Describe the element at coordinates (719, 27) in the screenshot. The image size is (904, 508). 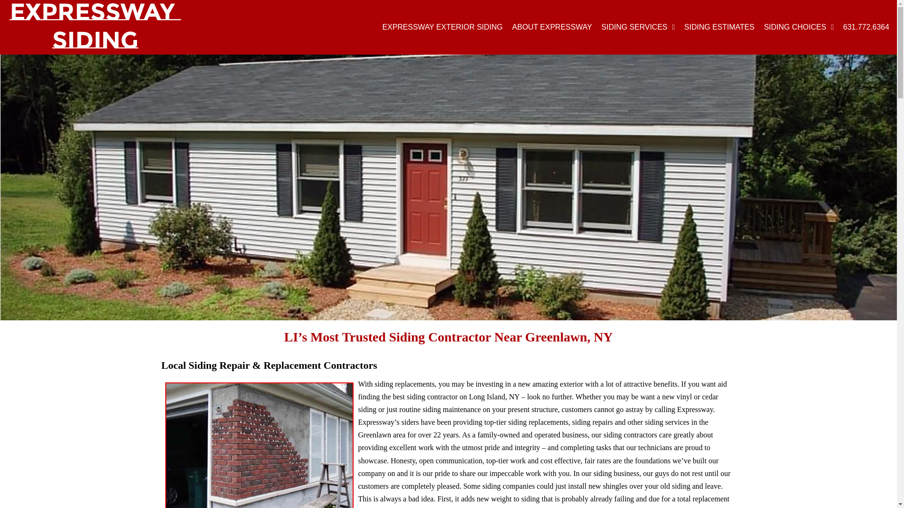
I see `SIDING ESTIMATES` at that location.